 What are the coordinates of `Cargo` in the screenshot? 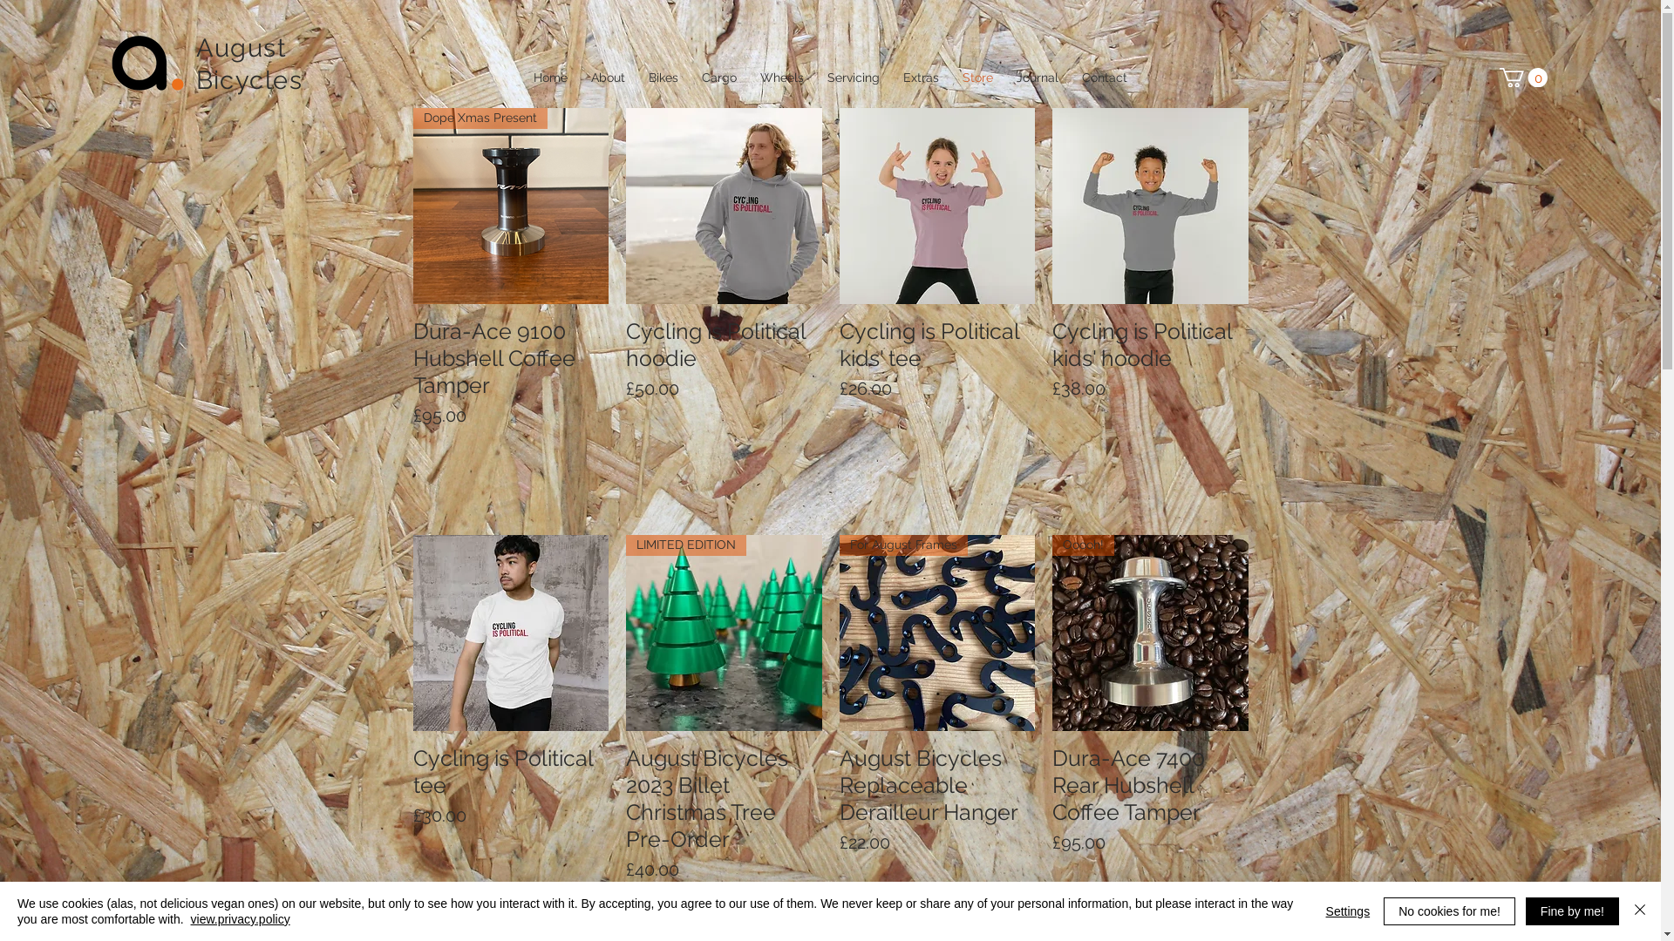 It's located at (720, 78).